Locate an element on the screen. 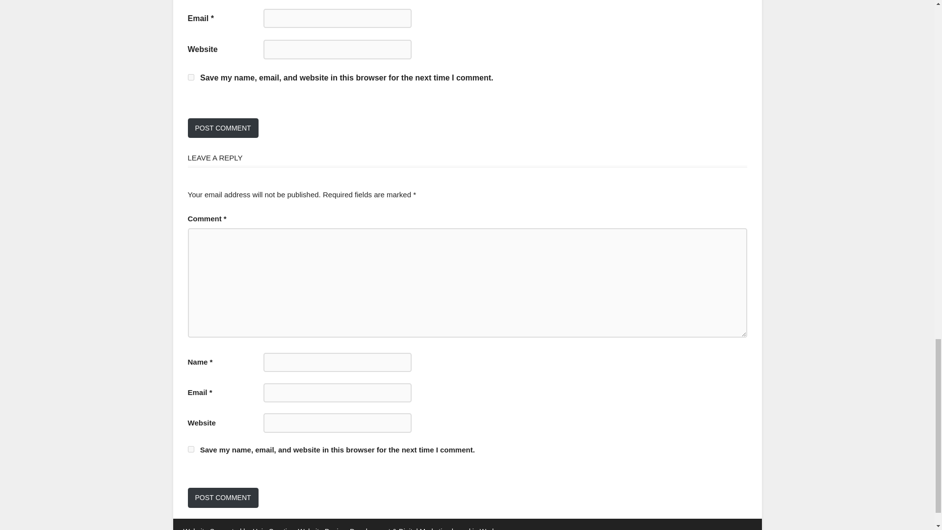  yes is located at coordinates (190, 78).